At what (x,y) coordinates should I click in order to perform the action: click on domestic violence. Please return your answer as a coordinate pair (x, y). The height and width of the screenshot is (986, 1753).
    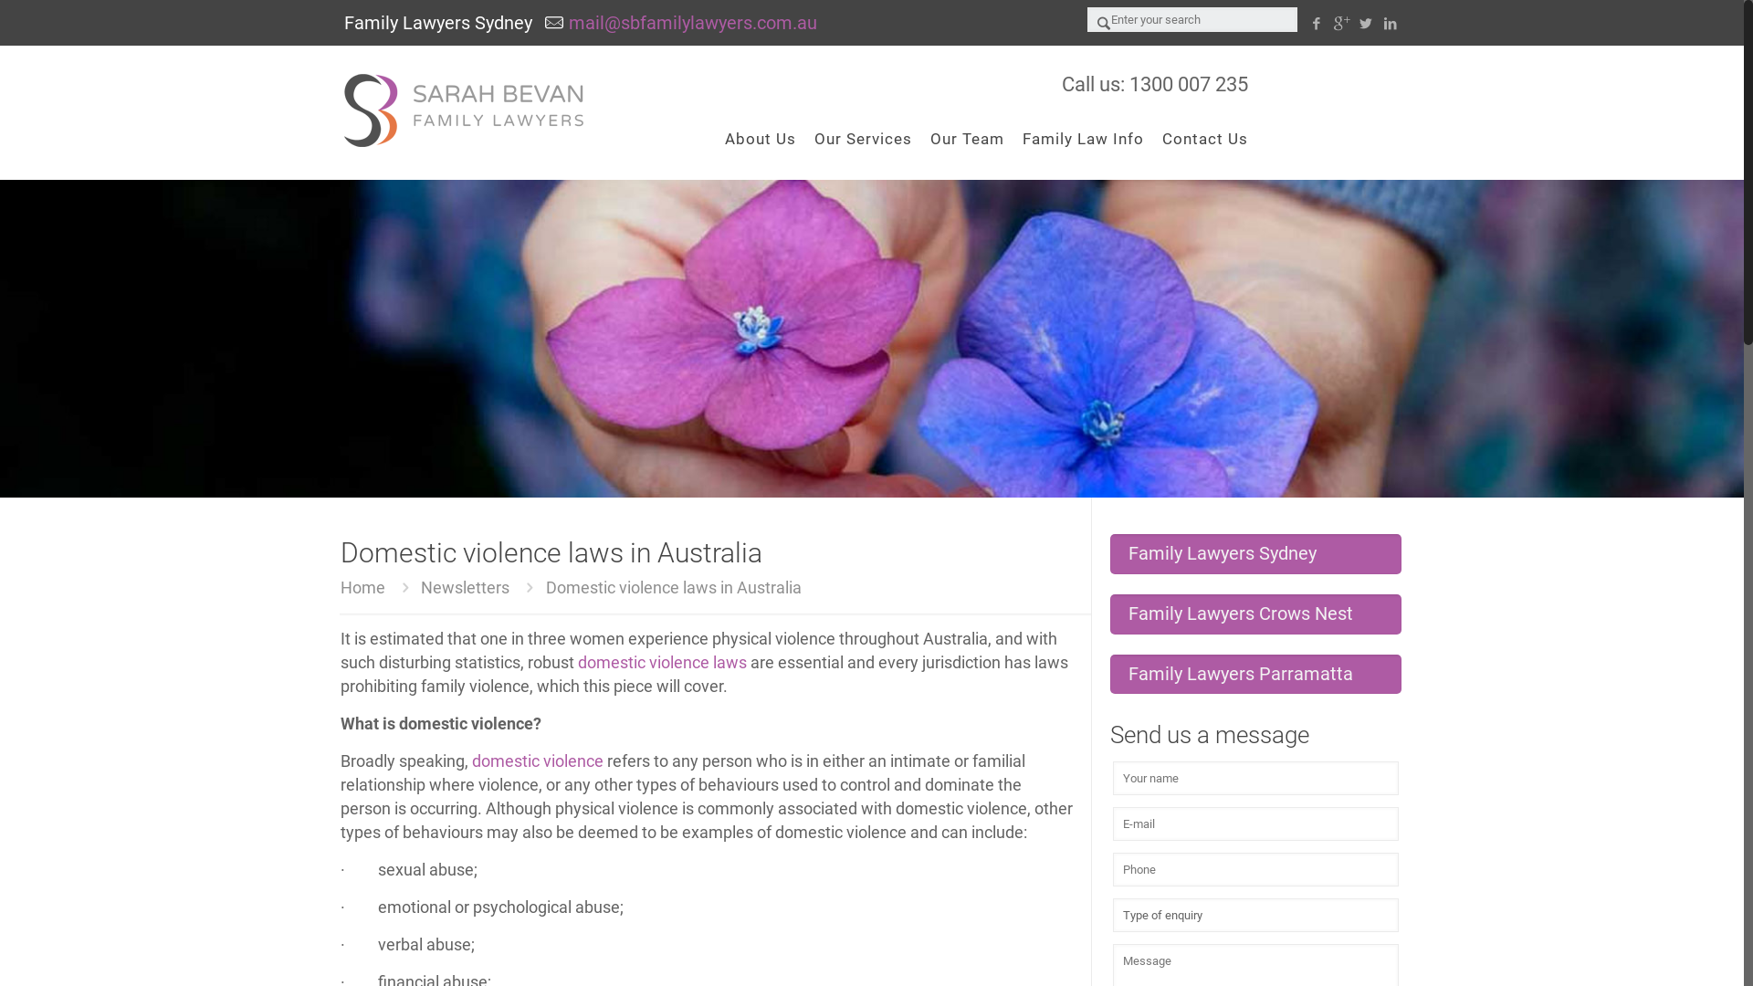
    Looking at the image, I should click on (538, 761).